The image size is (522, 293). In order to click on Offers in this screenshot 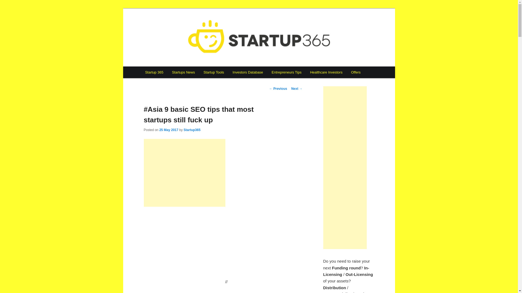, I will do `click(356, 72)`.